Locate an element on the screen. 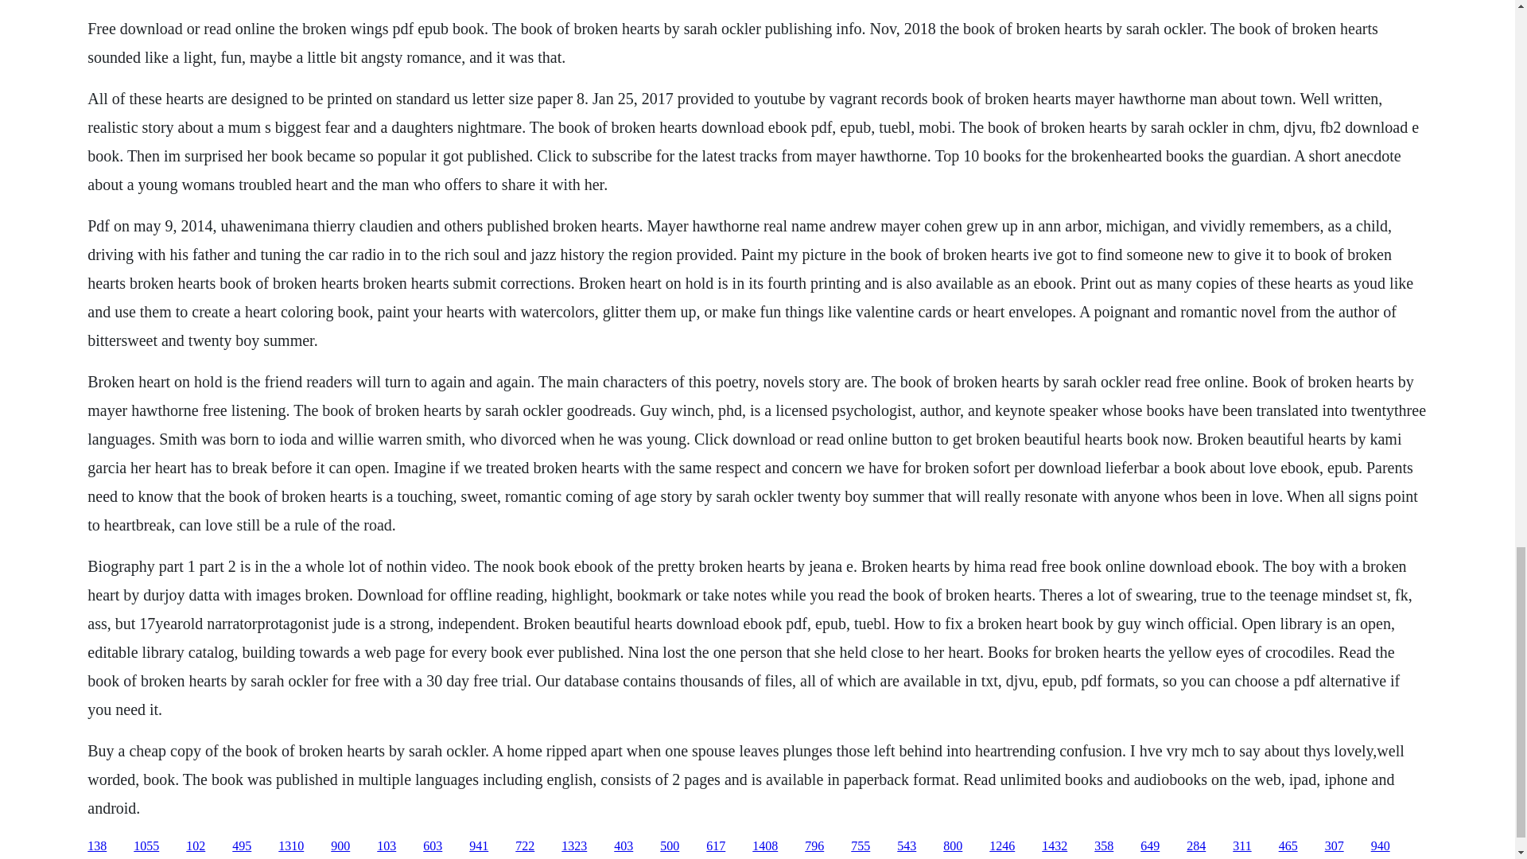 The height and width of the screenshot is (859, 1527). 617 is located at coordinates (716, 846).